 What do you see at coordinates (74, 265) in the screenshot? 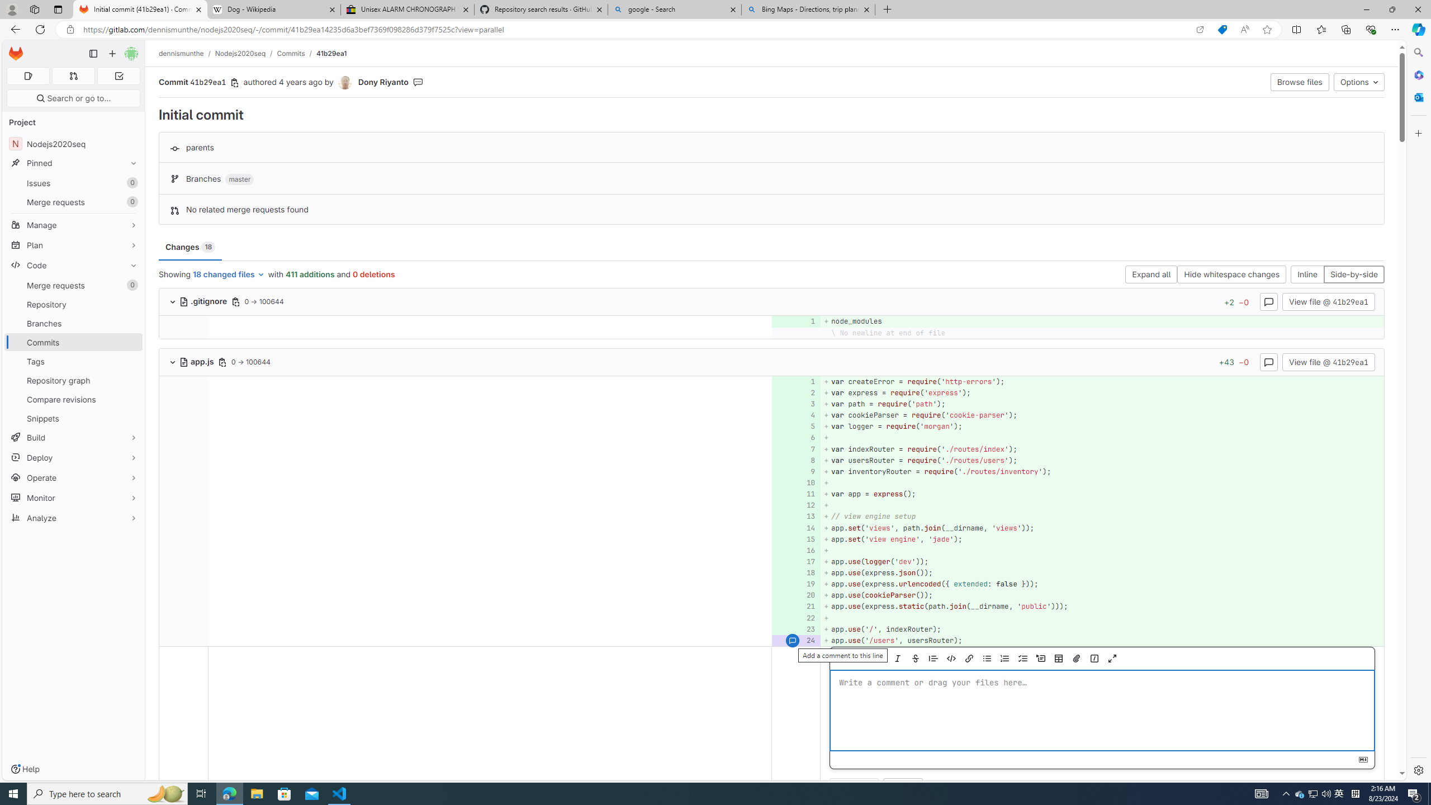
I see `Code` at bounding box center [74, 265].